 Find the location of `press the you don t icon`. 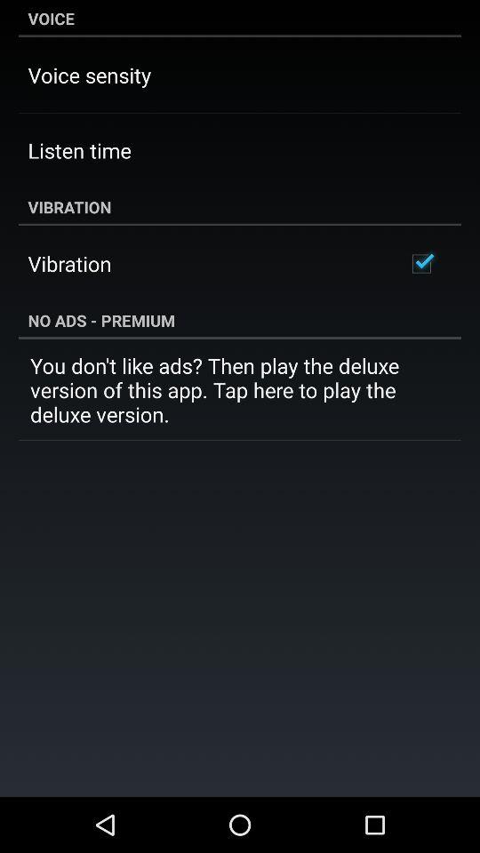

press the you don t icon is located at coordinates (240, 389).